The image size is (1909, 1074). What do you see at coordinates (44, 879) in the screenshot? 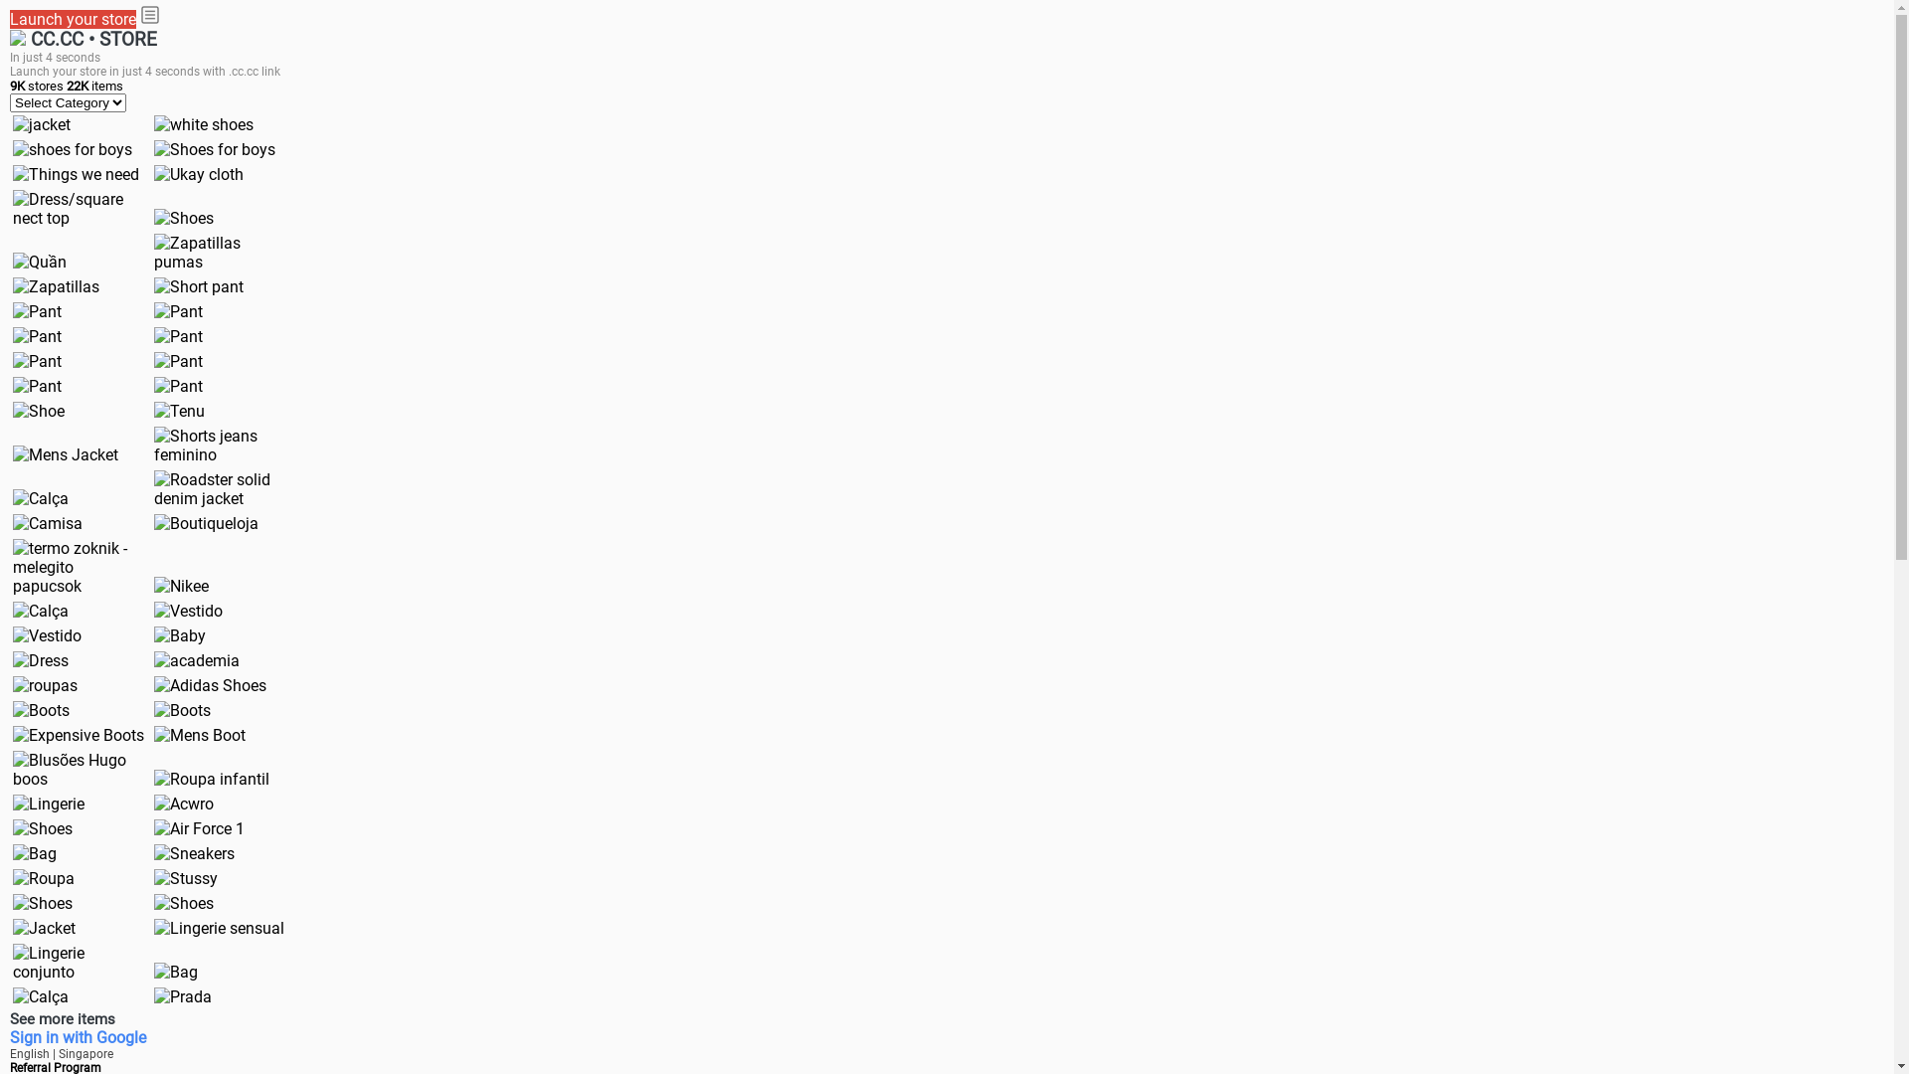
I see `Roupa` at bounding box center [44, 879].